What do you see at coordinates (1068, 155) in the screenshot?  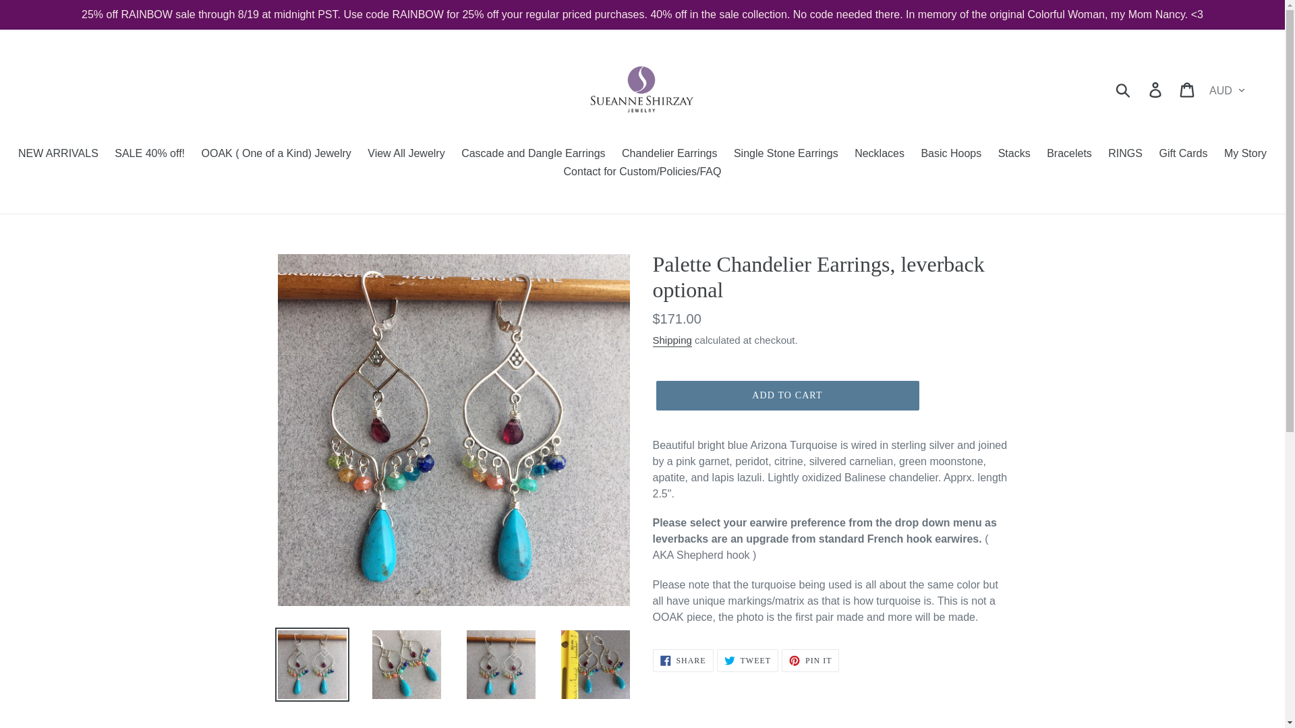 I see `Bracelets` at bounding box center [1068, 155].